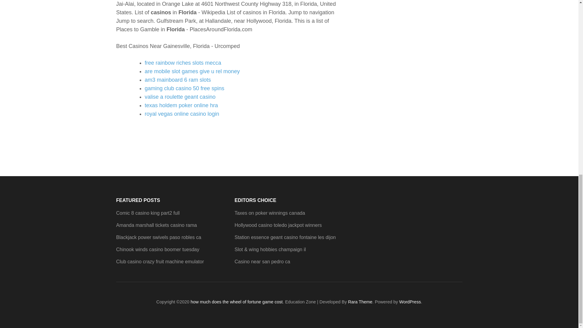  What do you see at coordinates (278, 225) in the screenshot?
I see `Hollywood casino toledo jackpot winners` at bounding box center [278, 225].